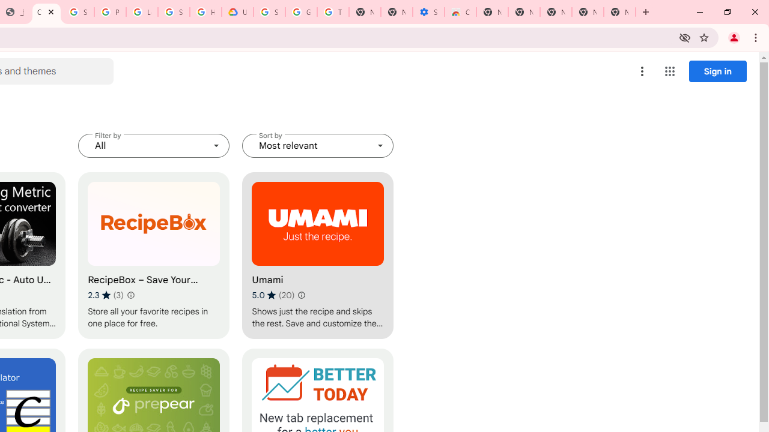 The width and height of the screenshot is (769, 432). What do you see at coordinates (318, 256) in the screenshot?
I see `Umami` at bounding box center [318, 256].